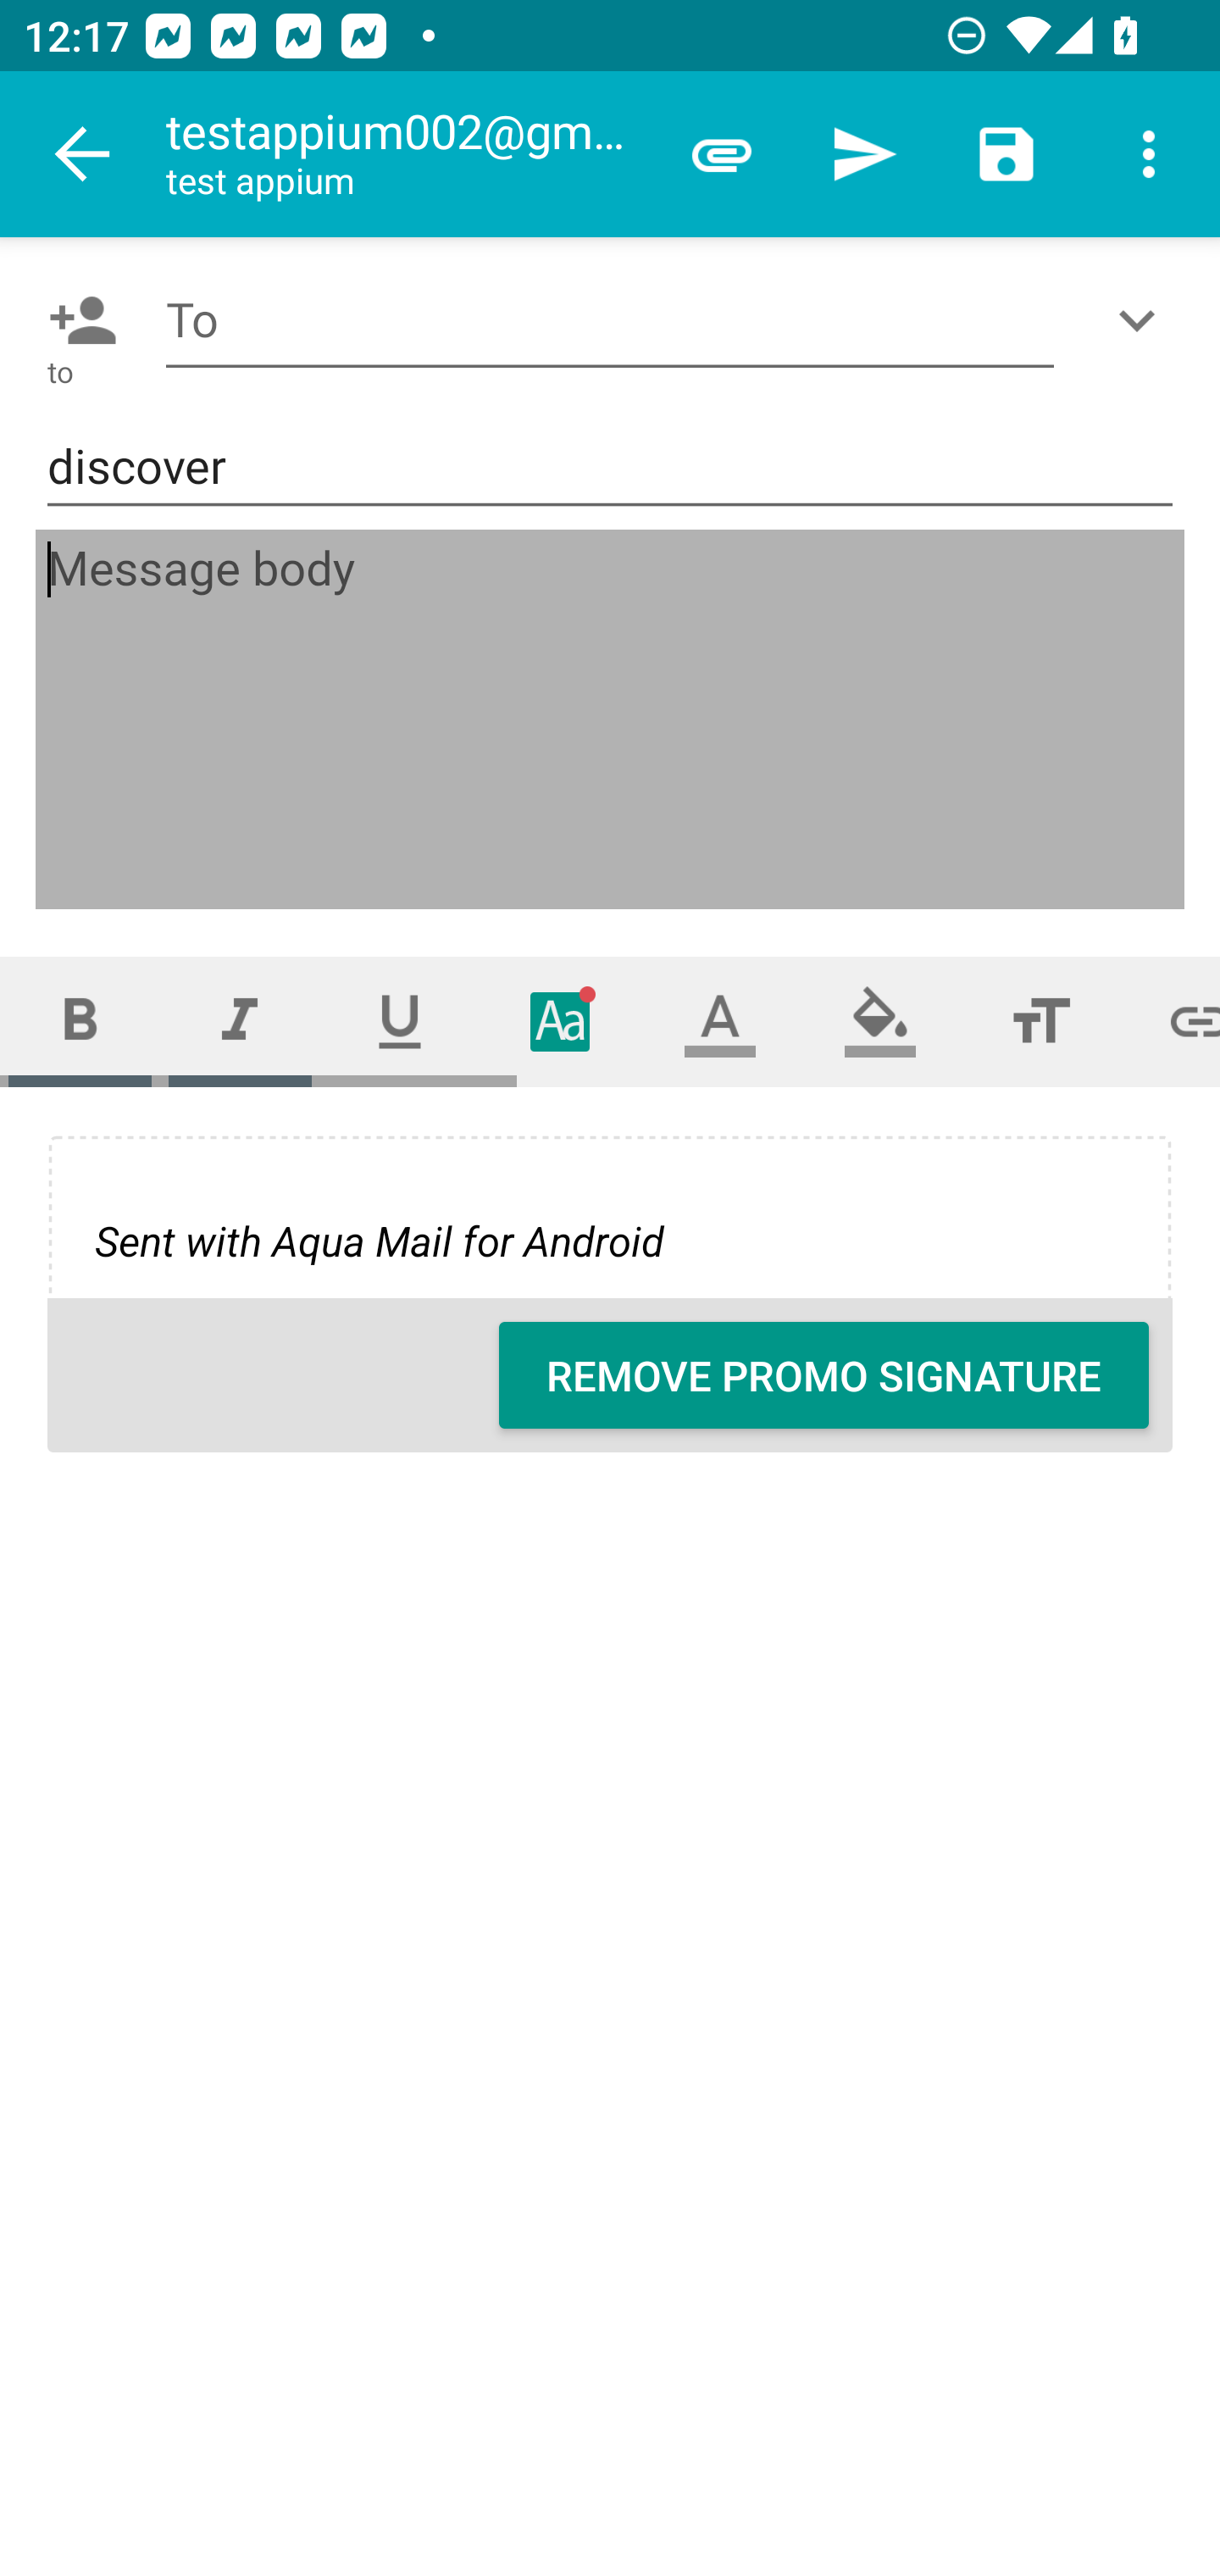 The image size is (1220, 2576). I want to click on More options, so click(1149, 154).